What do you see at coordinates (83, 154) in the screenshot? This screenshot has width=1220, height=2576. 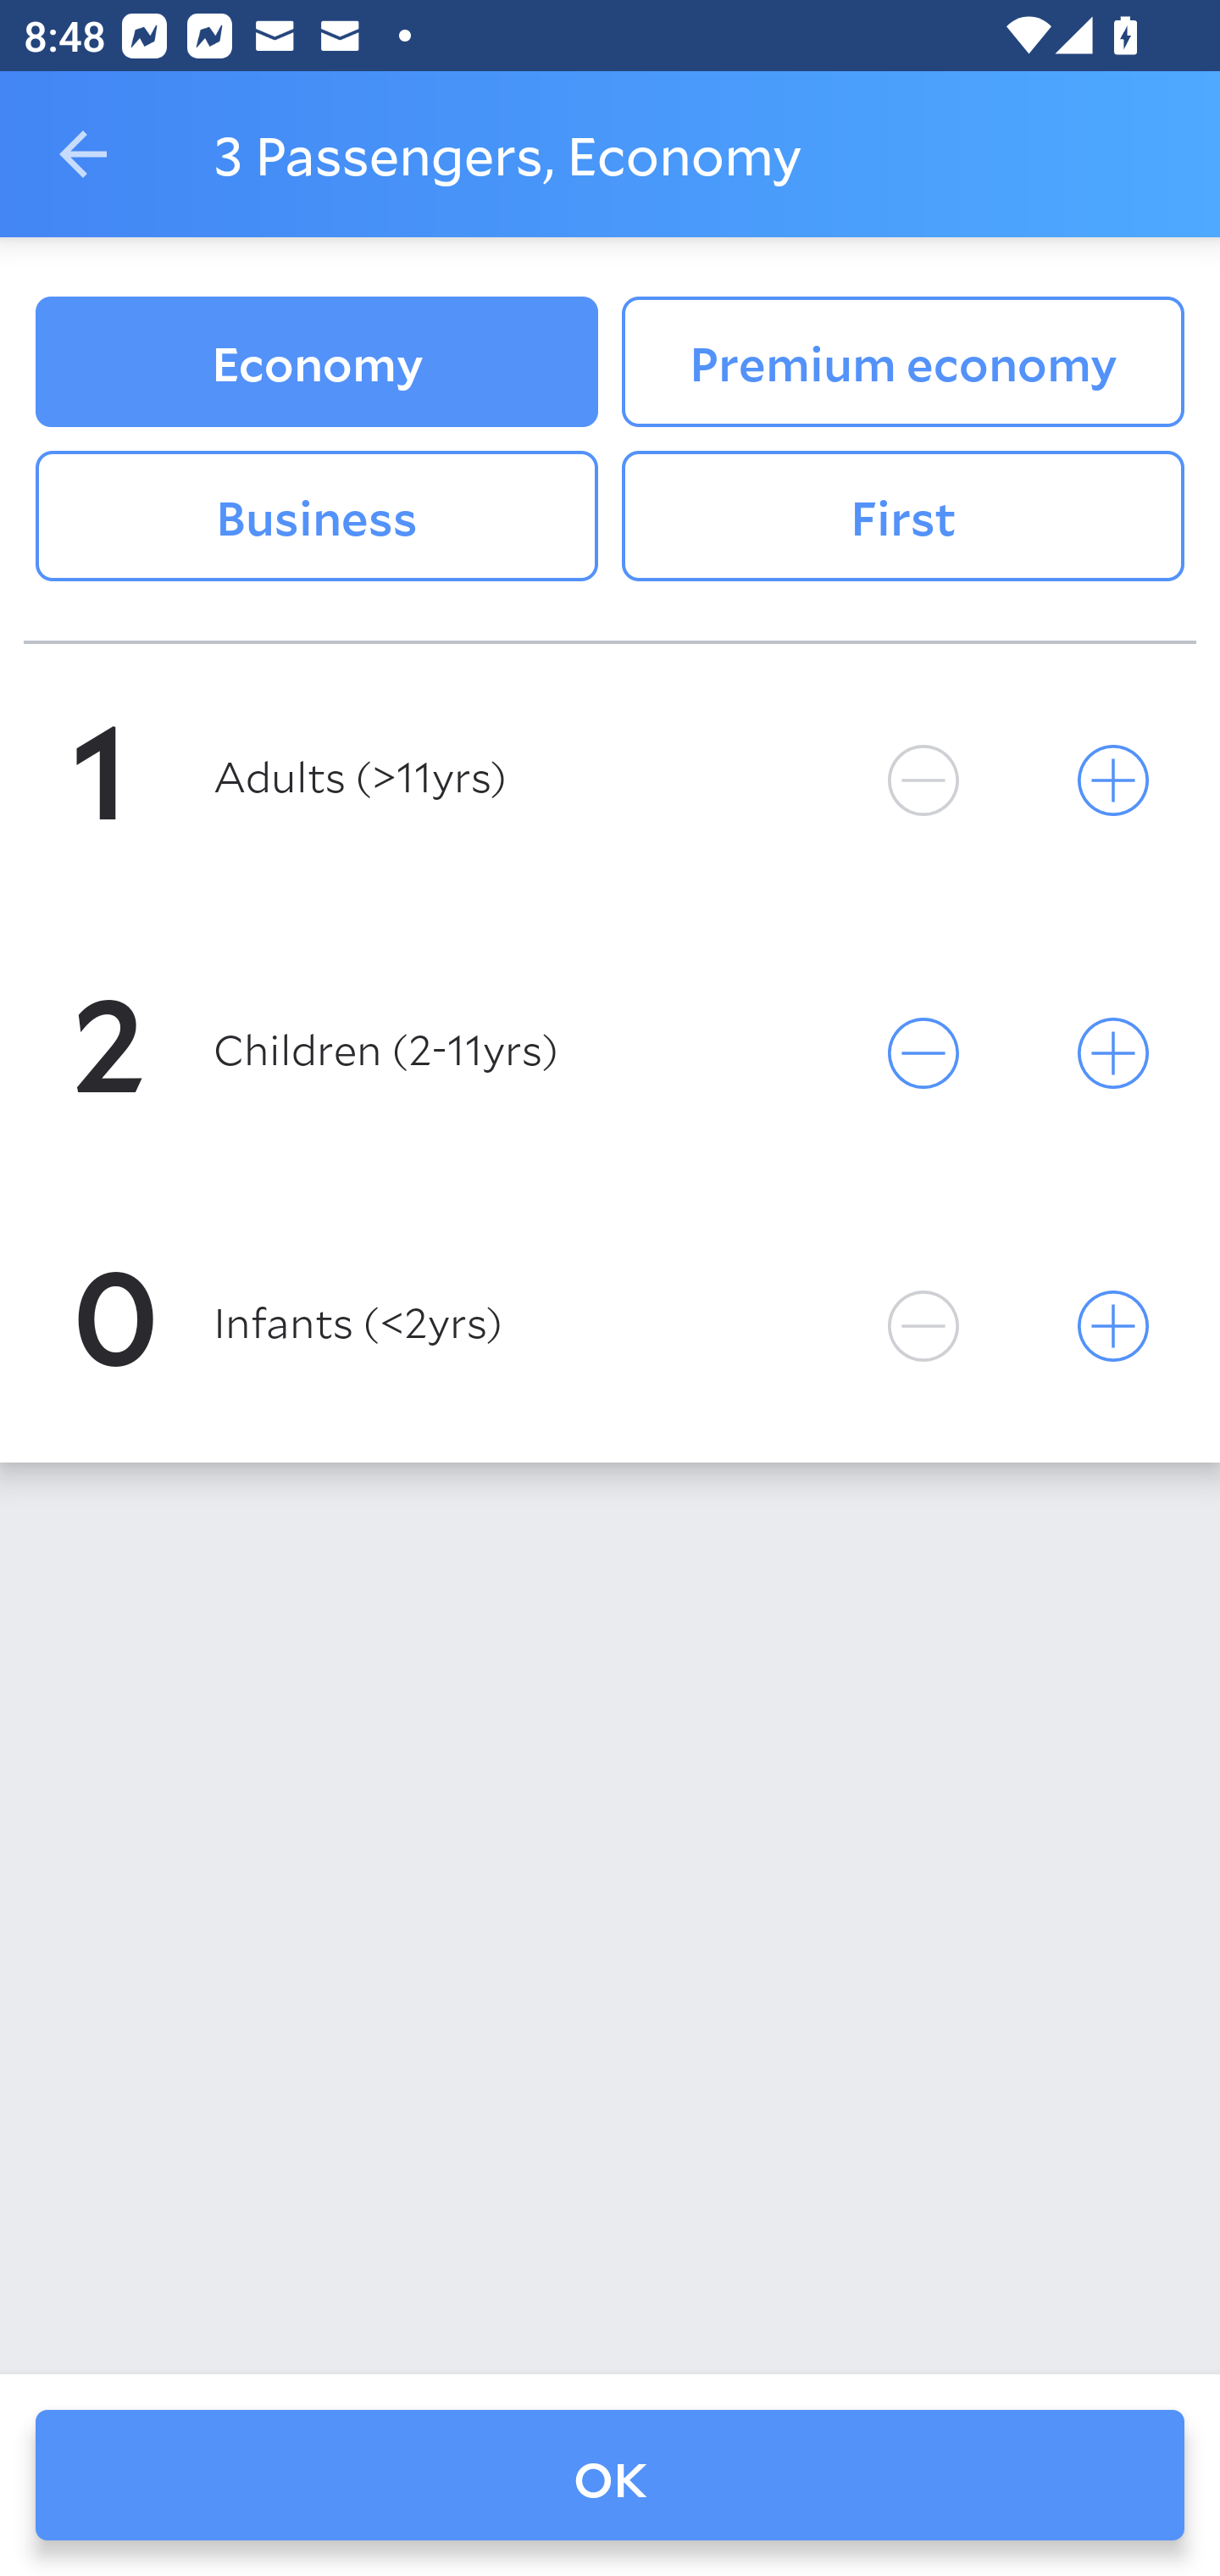 I see `Navigate up` at bounding box center [83, 154].